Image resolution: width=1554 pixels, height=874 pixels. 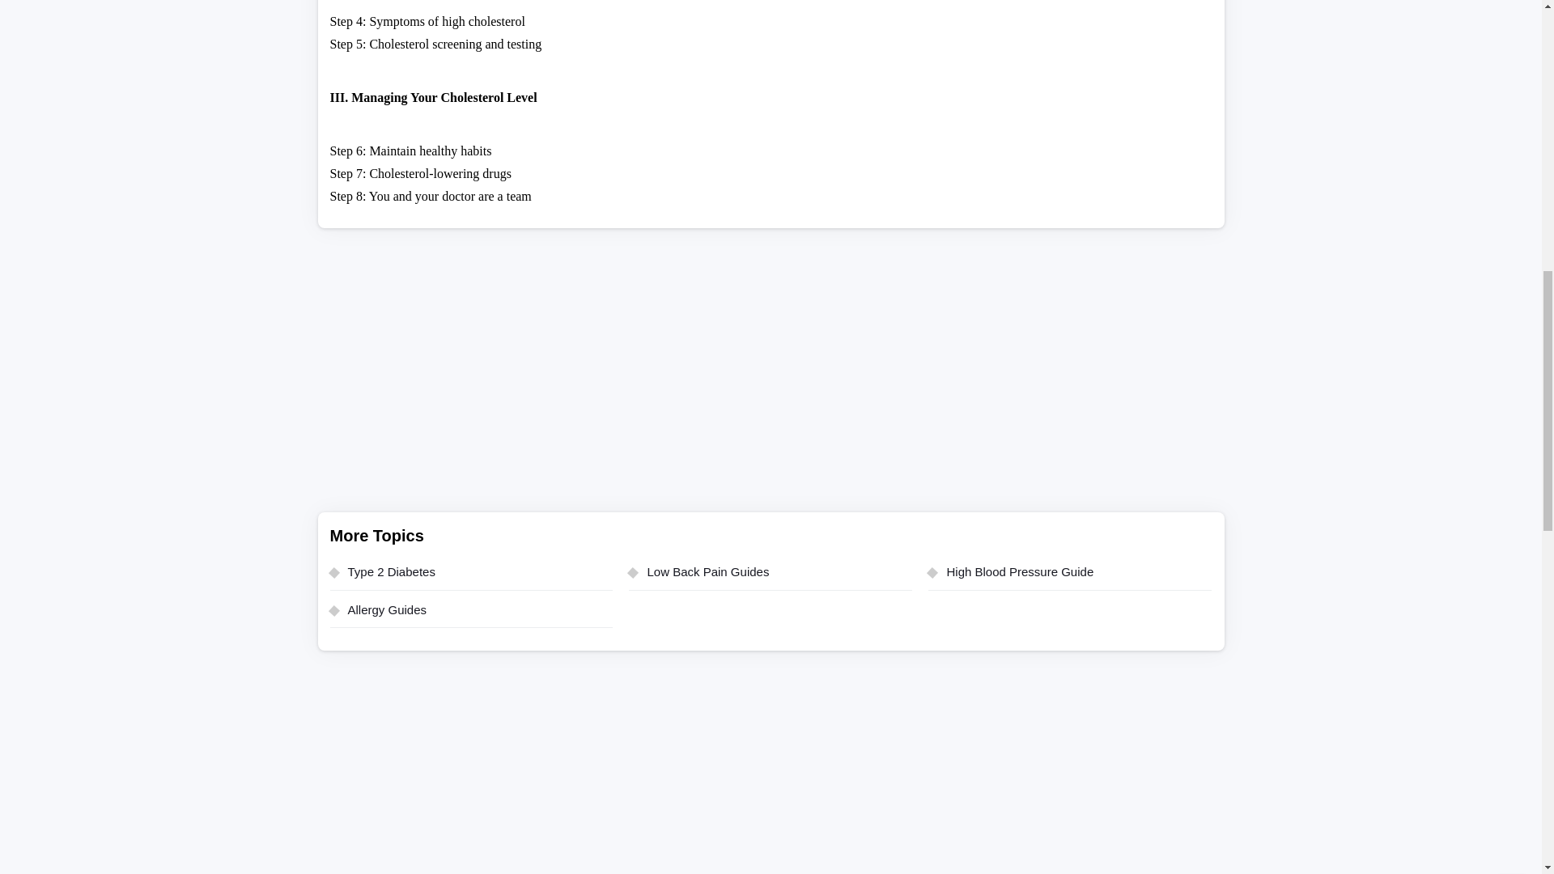 What do you see at coordinates (771, 576) in the screenshot?
I see `Low Back Pain Guides` at bounding box center [771, 576].